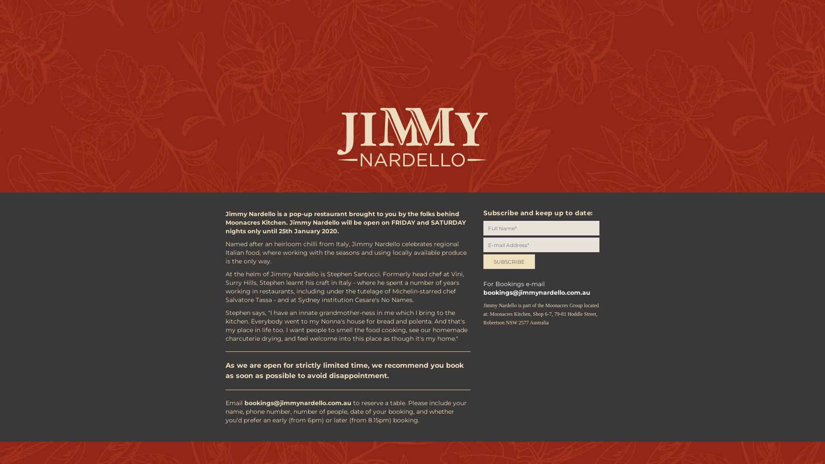  Describe the element at coordinates (298, 403) in the screenshot. I see `bookings@jimmynardello.com.au` at that location.